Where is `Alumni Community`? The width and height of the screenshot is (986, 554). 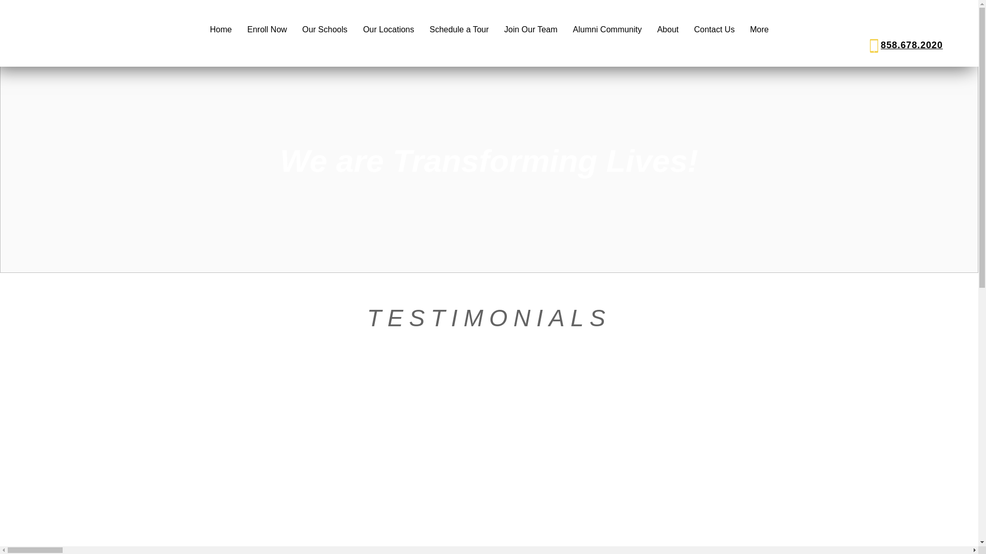 Alumni Community is located at coordinates (607, 30).